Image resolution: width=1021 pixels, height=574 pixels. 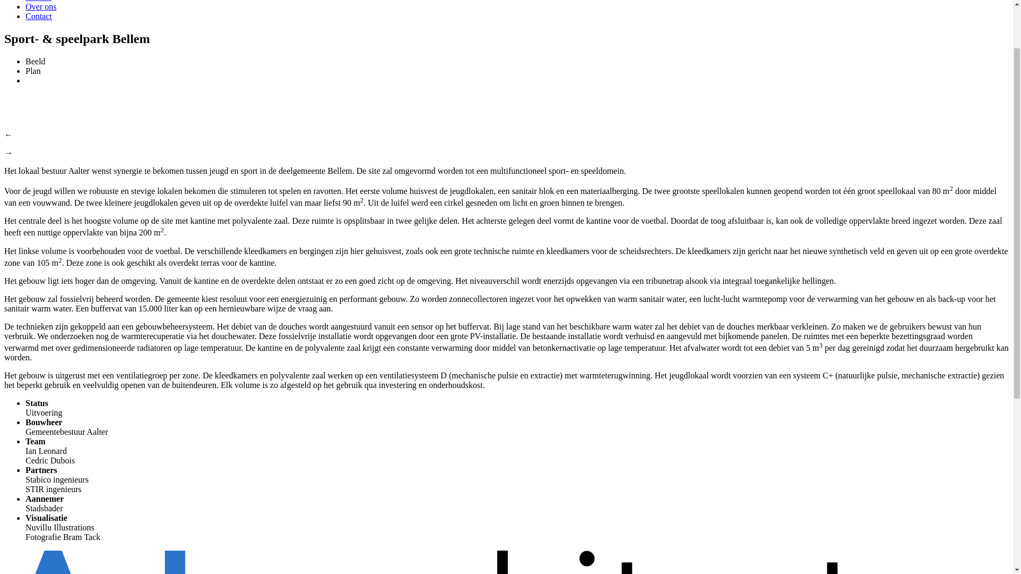 I want to click on Nieuws, so click(x=38, y=64).